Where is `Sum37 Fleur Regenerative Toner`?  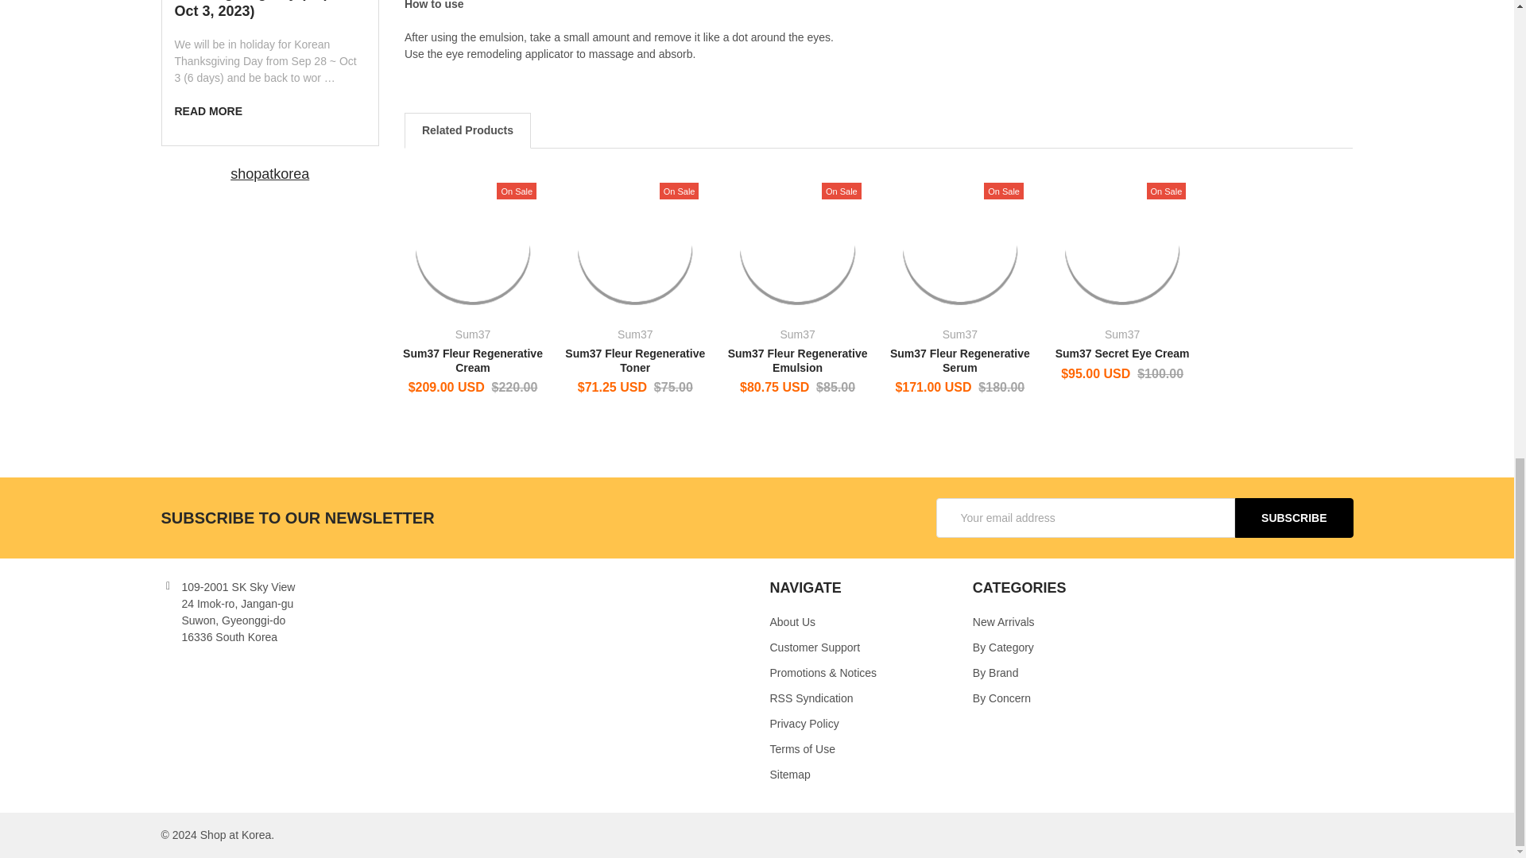 Sum37 Fleur Regenerative Toner is located at coordinates (634, 246).